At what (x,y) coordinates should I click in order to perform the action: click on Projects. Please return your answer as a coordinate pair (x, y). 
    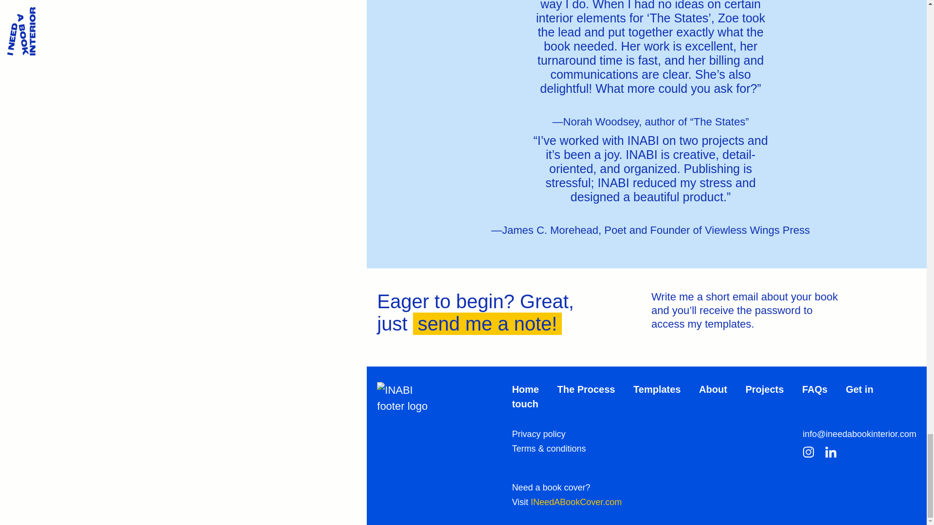
    Looking at the image, I should click on (764, 389).